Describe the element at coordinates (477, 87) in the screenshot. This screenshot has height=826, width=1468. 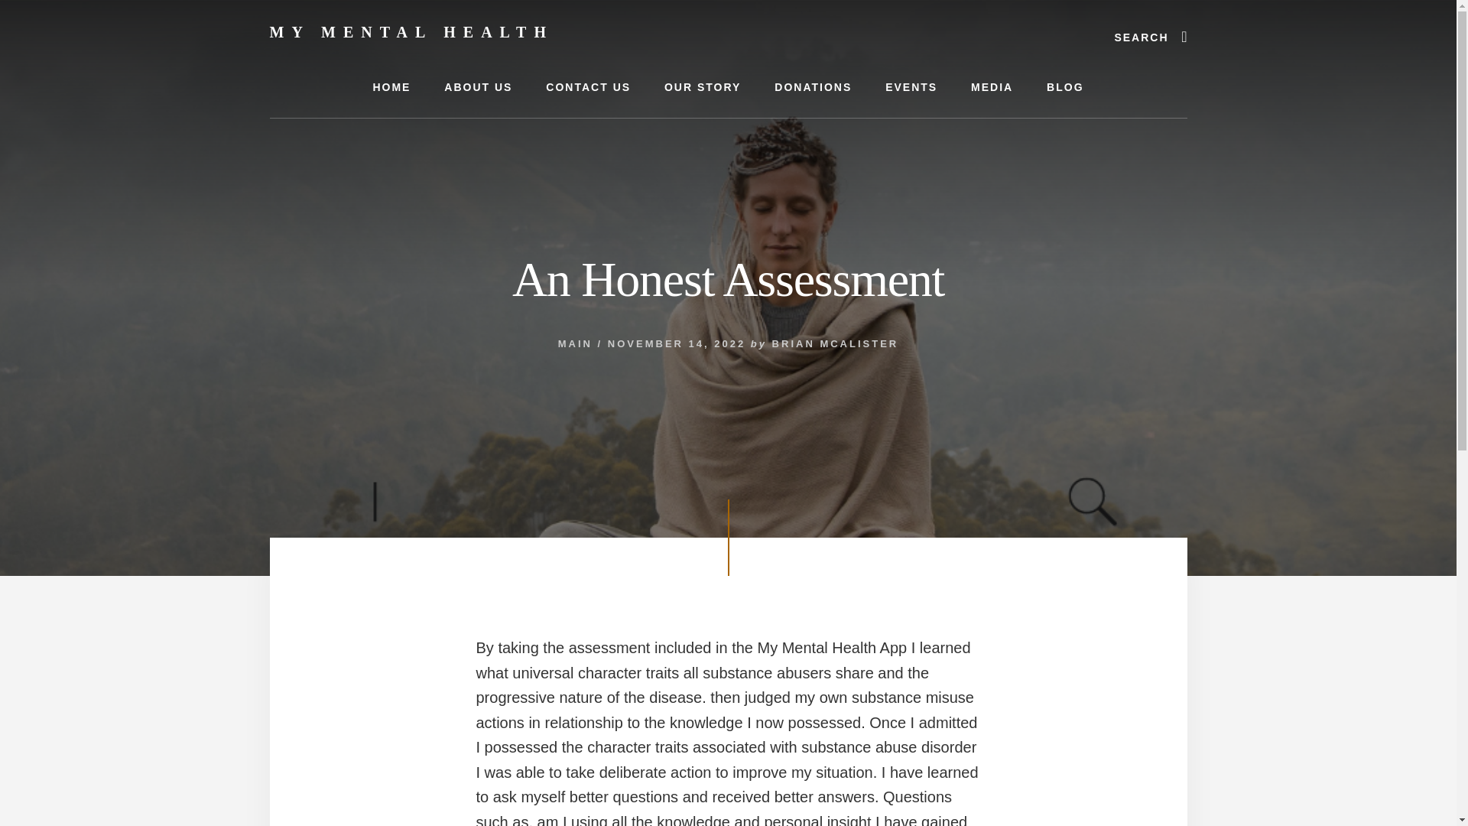
I see `ABOUT US` at that location.